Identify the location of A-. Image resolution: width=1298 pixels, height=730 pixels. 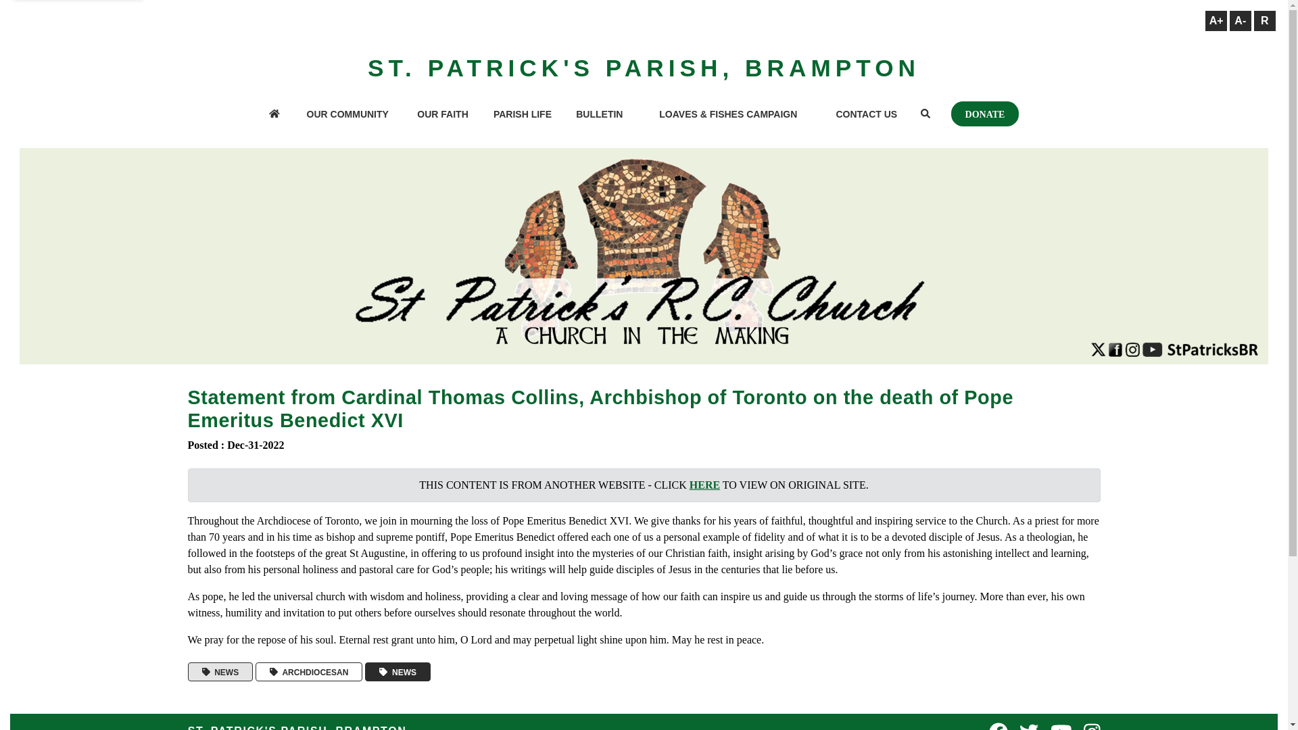
(1240, 21).